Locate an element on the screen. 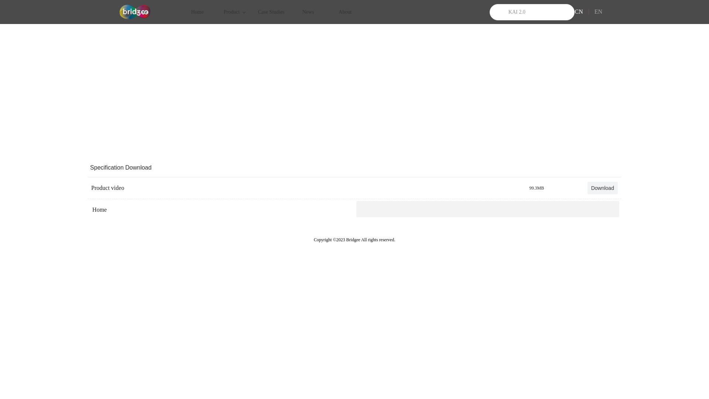 This screenshot has width=709, height=399.    Home is located at coordinates (97, 210).